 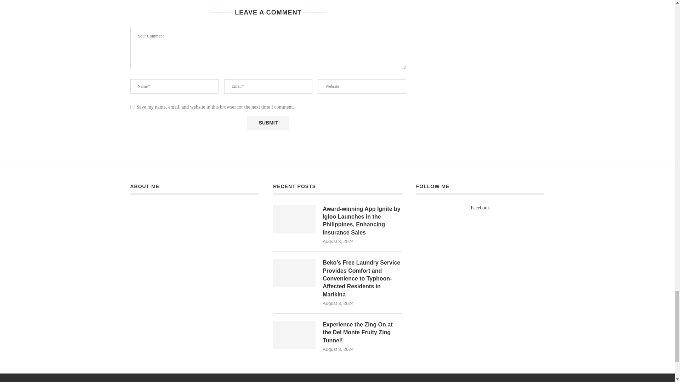 What do you see at coordinates (294, 335) in the screenshot?
I see `Experience the Zing On at the Del Monte Fruity Zing Tunnel!` at bounding box center [294, 335].